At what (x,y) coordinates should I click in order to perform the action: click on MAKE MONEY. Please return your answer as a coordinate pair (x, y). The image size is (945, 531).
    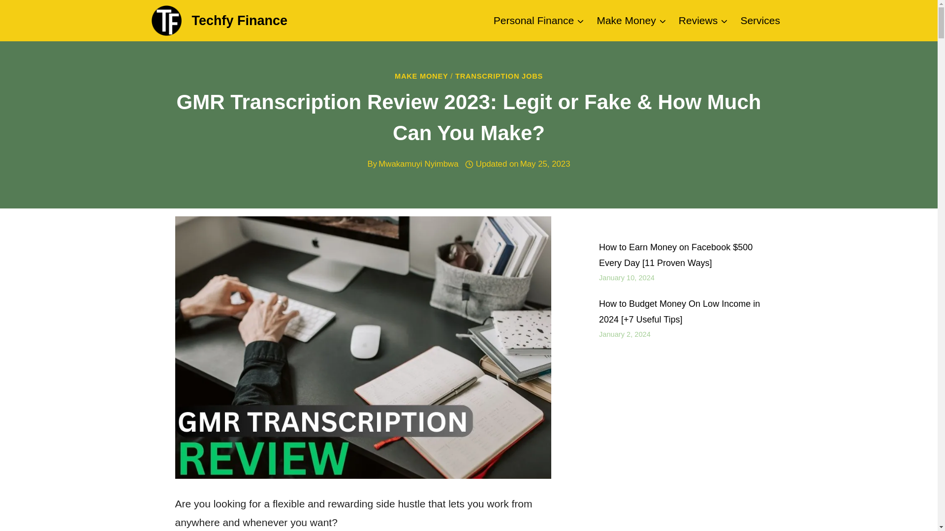
    Looking at the image, I should click on (421, 76).